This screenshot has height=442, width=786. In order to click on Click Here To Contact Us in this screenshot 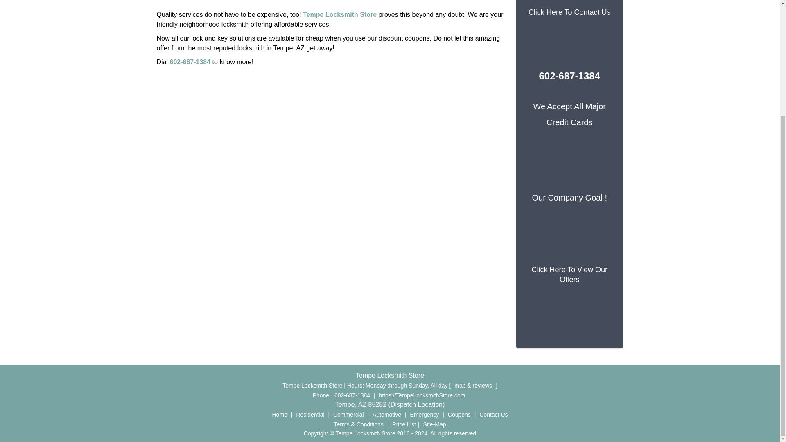, I will do `click(569, 12)`.